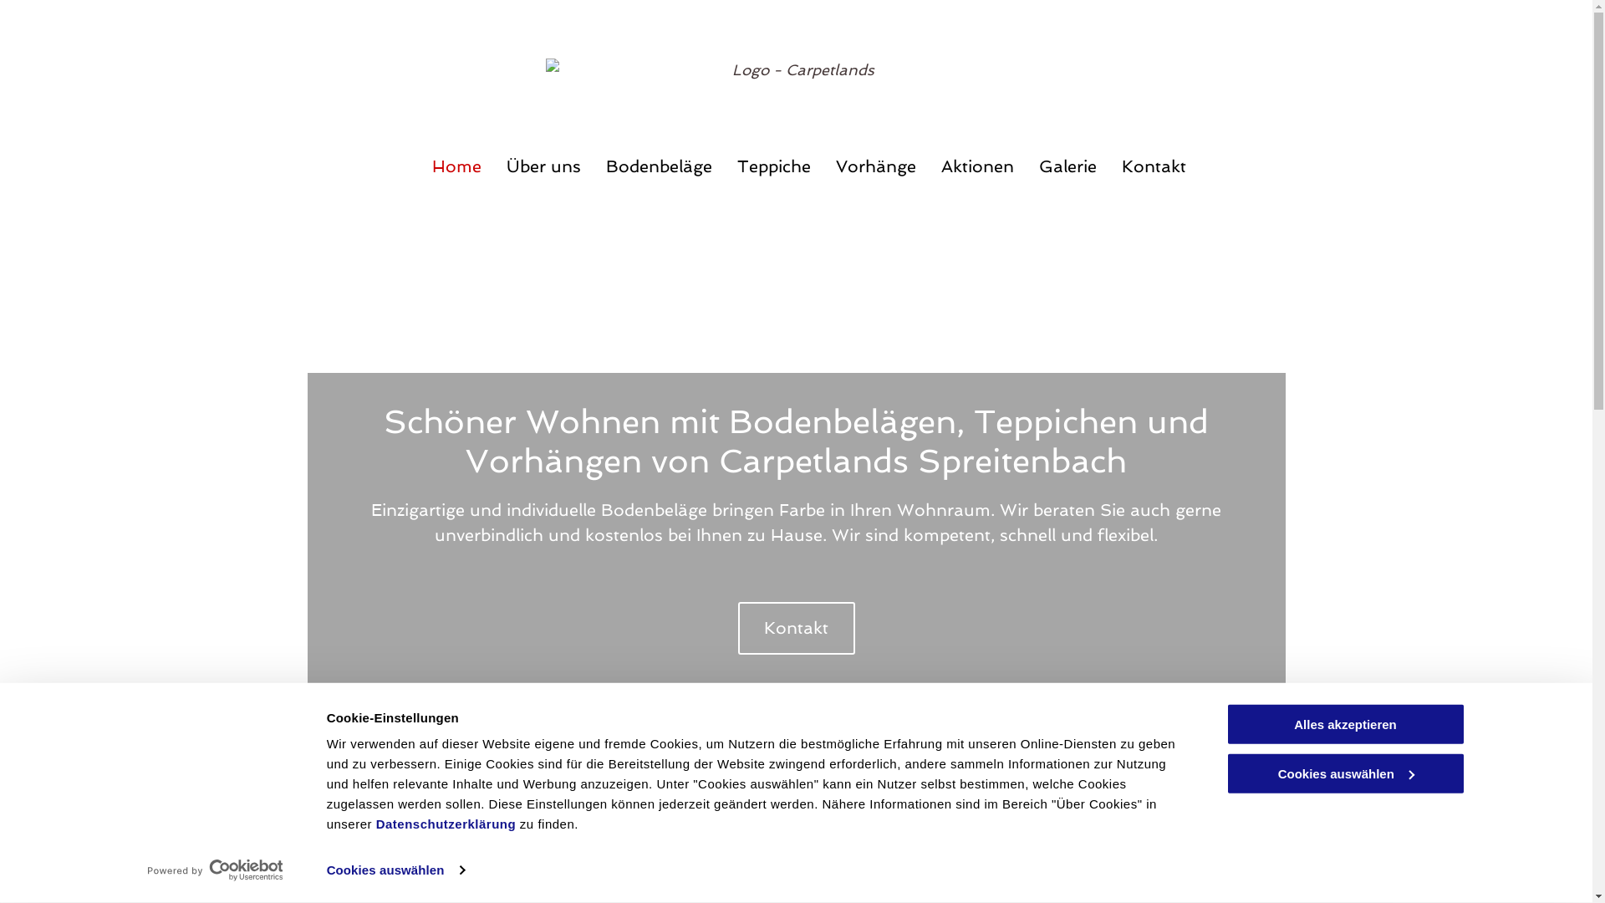  What do you see at coordinates (1345, 724) in the screenshot?
I see `Alles akzeptieren` at bounding box center [1345, 724].